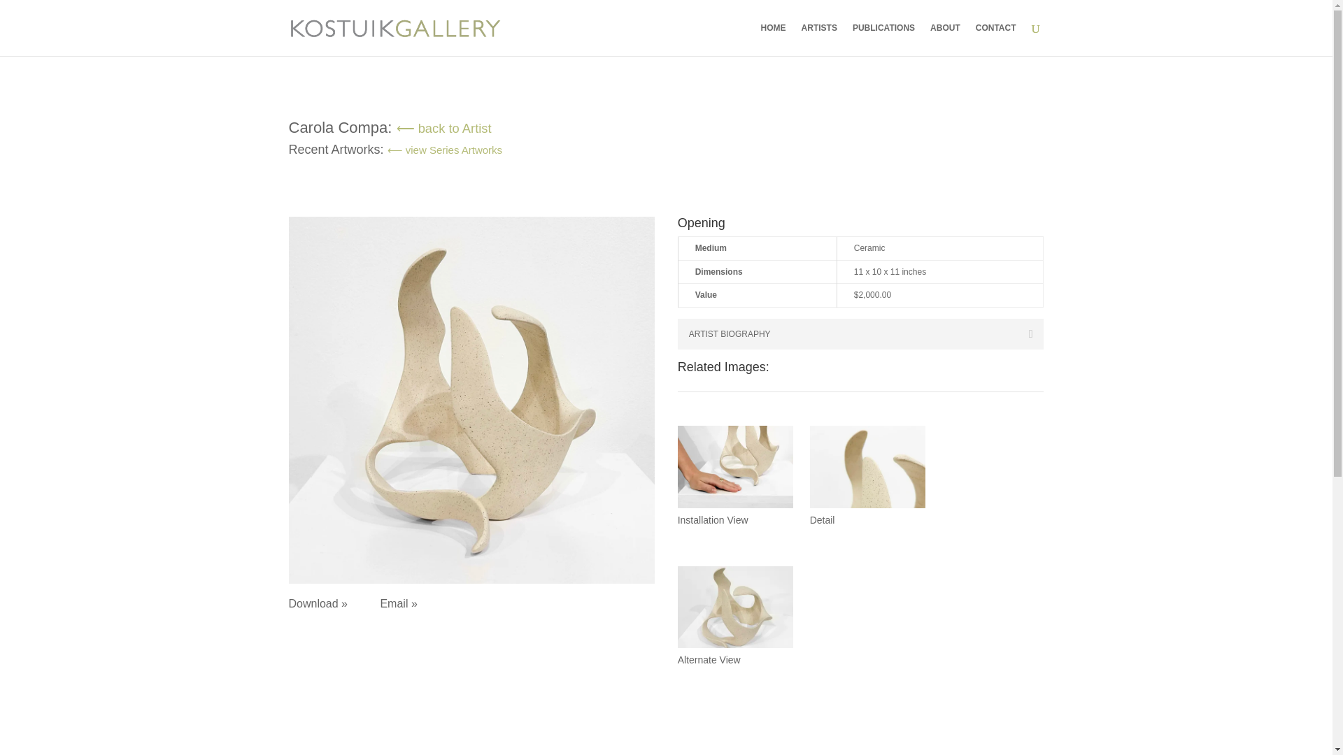  I want to click on Alternate View, so click(736, 648).